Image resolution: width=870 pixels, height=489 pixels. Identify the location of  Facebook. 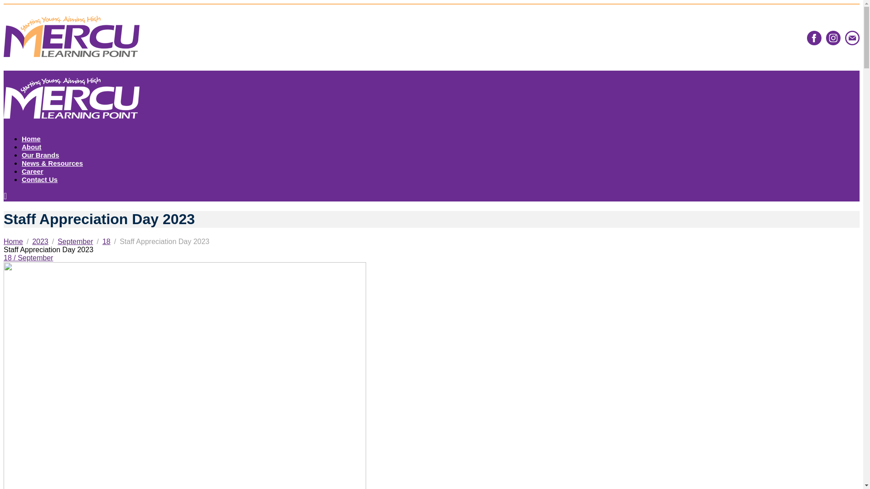
(814, 38).